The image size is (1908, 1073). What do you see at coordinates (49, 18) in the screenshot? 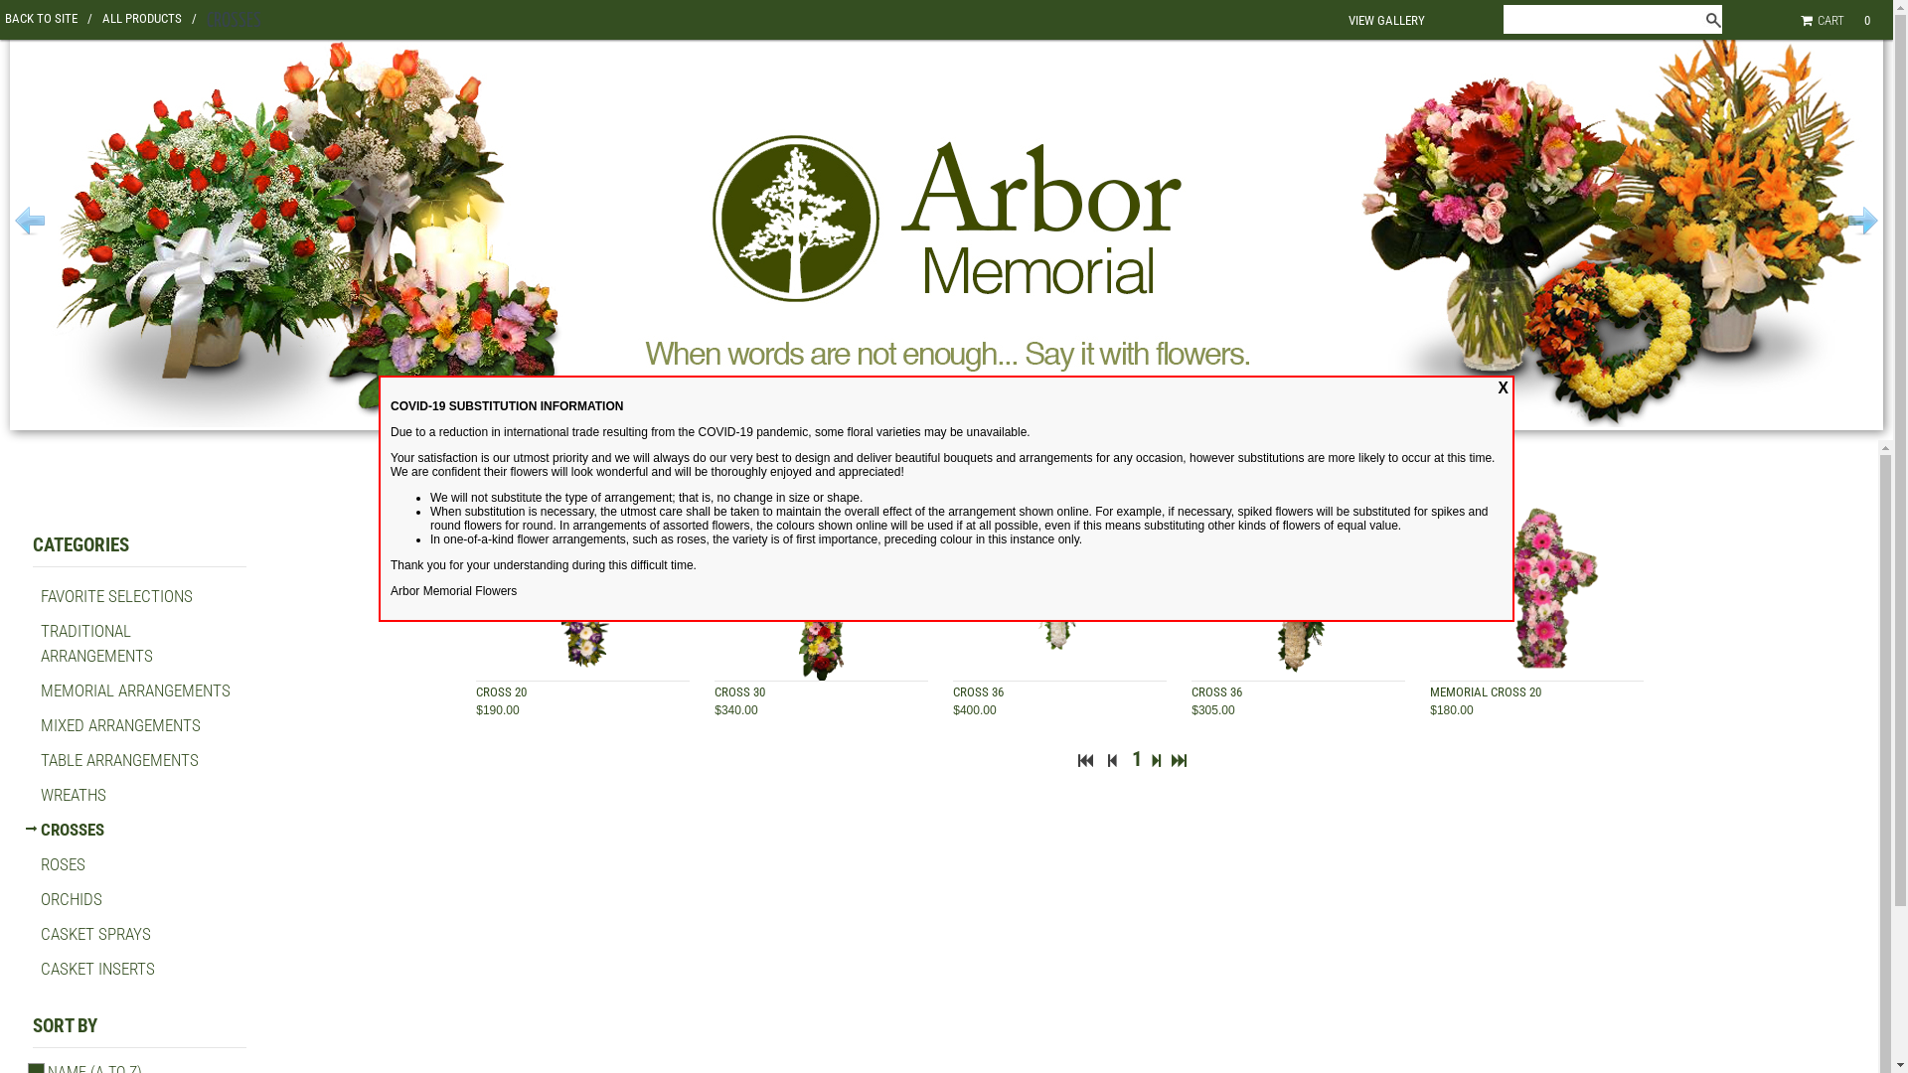
I see `BACK TO SITE` at bounding box center [49, 18].